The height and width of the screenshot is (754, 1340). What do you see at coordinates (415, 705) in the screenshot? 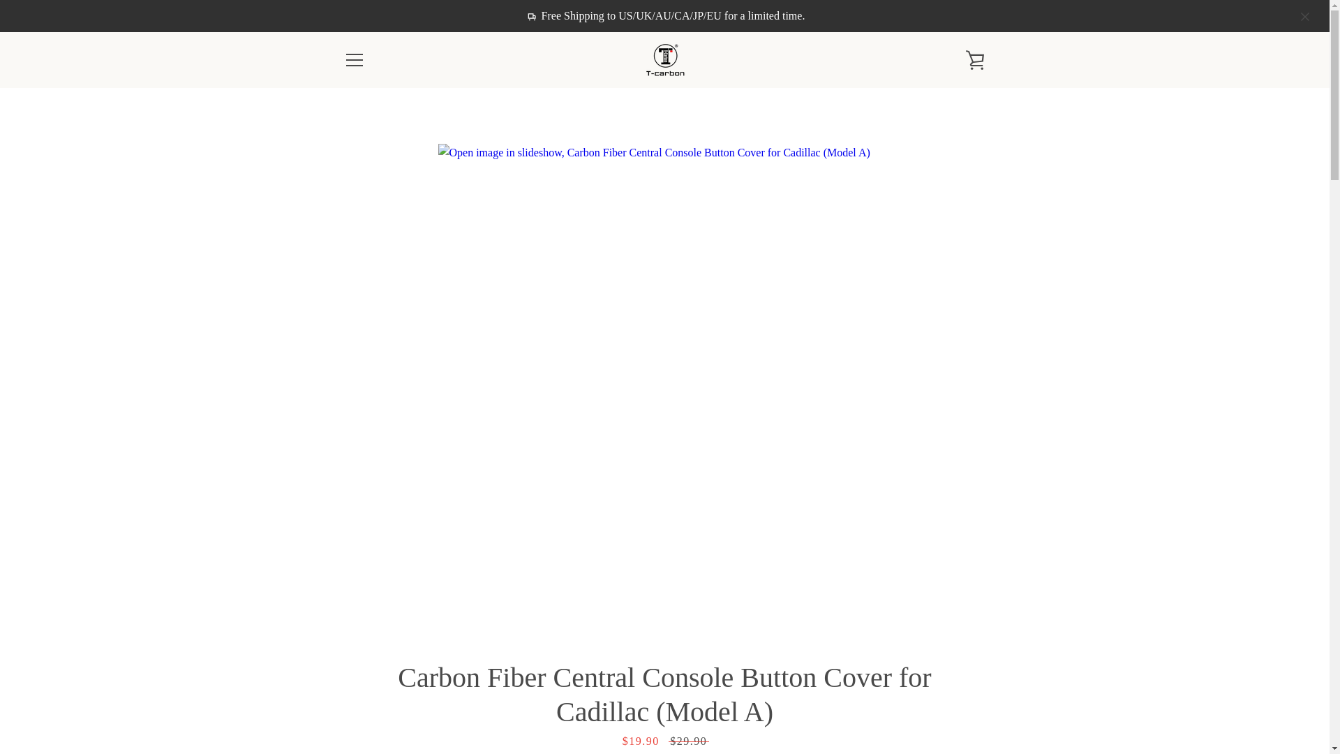
I see `T-Carbon Official Store on YouTube` at bounding box center [415, 705].